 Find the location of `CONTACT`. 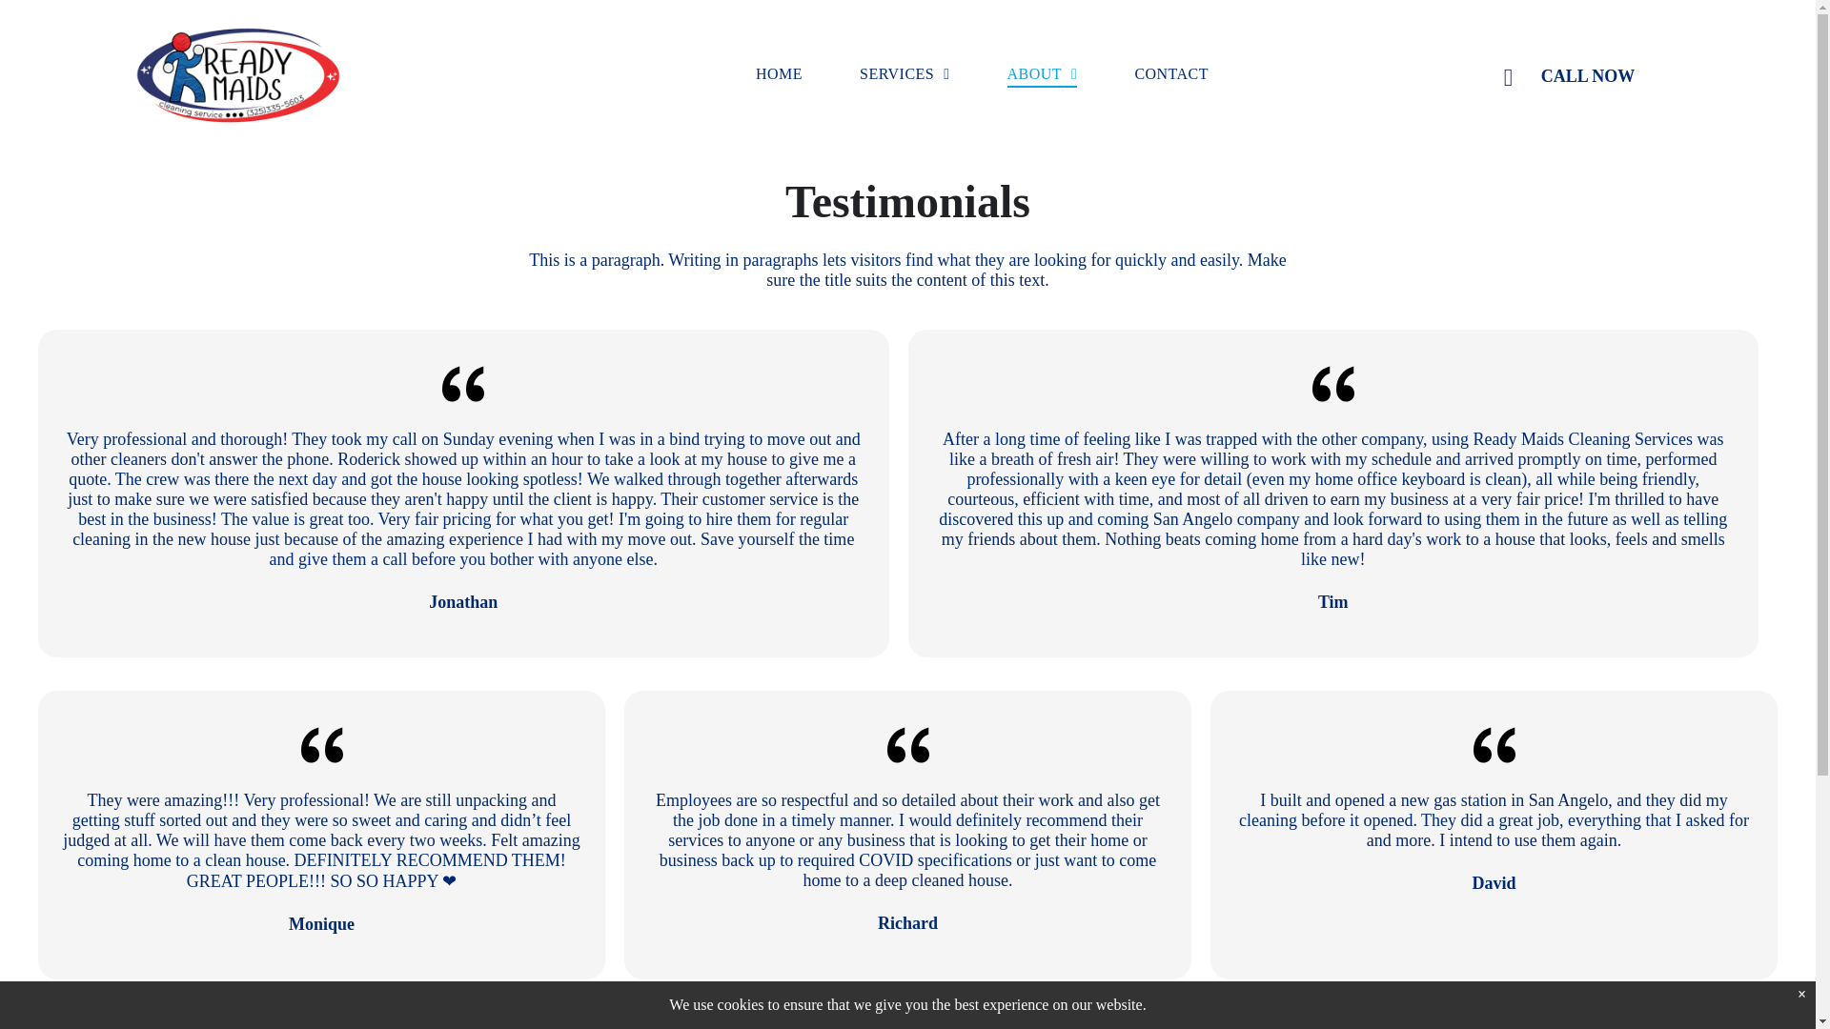

CONTACT is located at coordinates (1170, 73).